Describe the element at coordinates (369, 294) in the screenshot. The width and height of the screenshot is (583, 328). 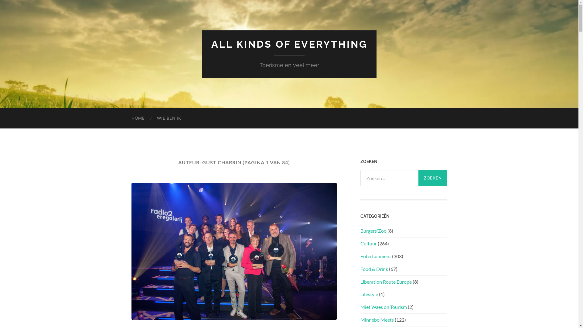
I see `Lifestyle` at that location.